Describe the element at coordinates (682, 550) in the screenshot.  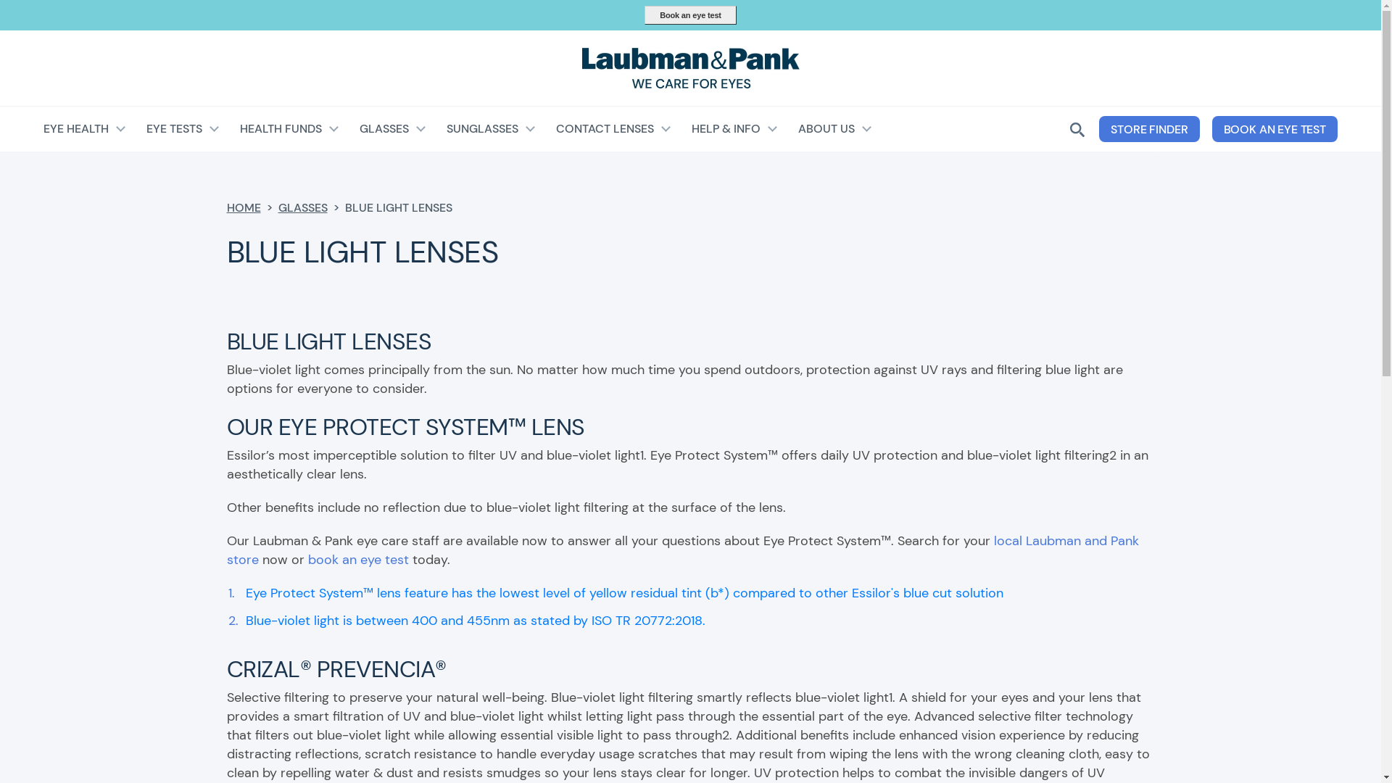
I see `local Laubman and Pank store` at that location.